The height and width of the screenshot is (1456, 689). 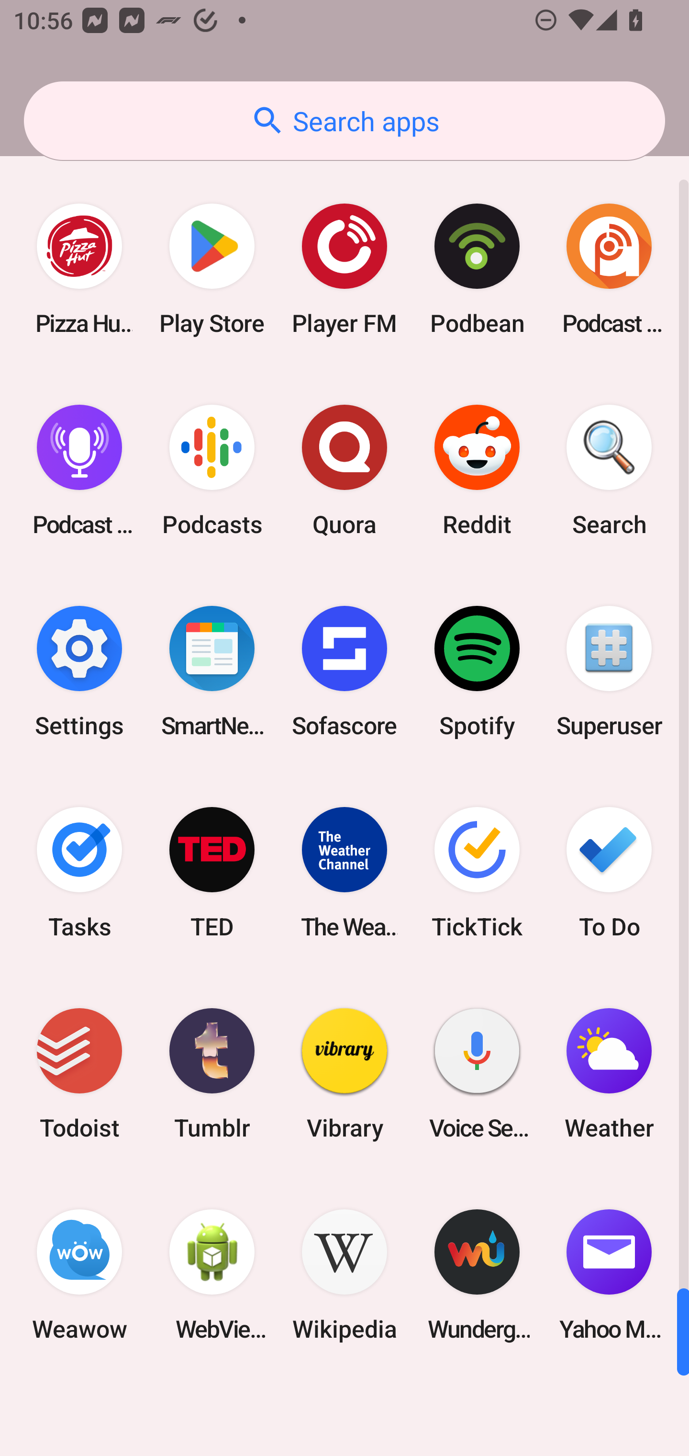 What do you see at coordinates (609, 1074) in the screenshot?
I see `Weather` at bounding box center [609, 1074].